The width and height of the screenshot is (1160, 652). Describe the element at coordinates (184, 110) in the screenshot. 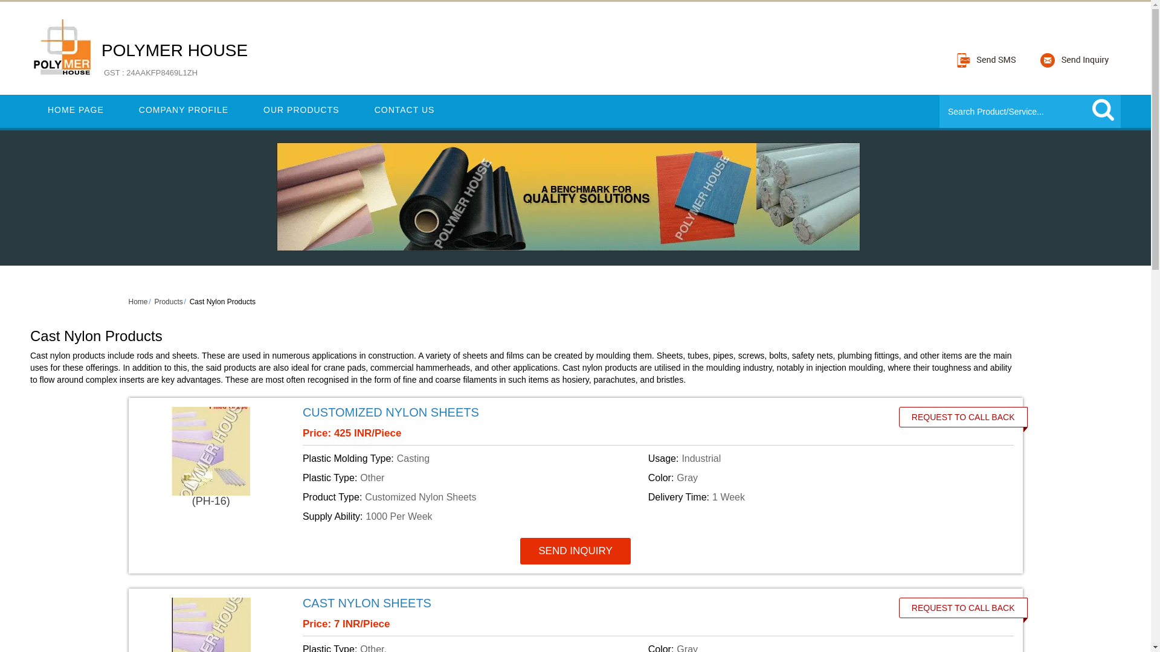

I see `COMPANY PROFILE` at that location.